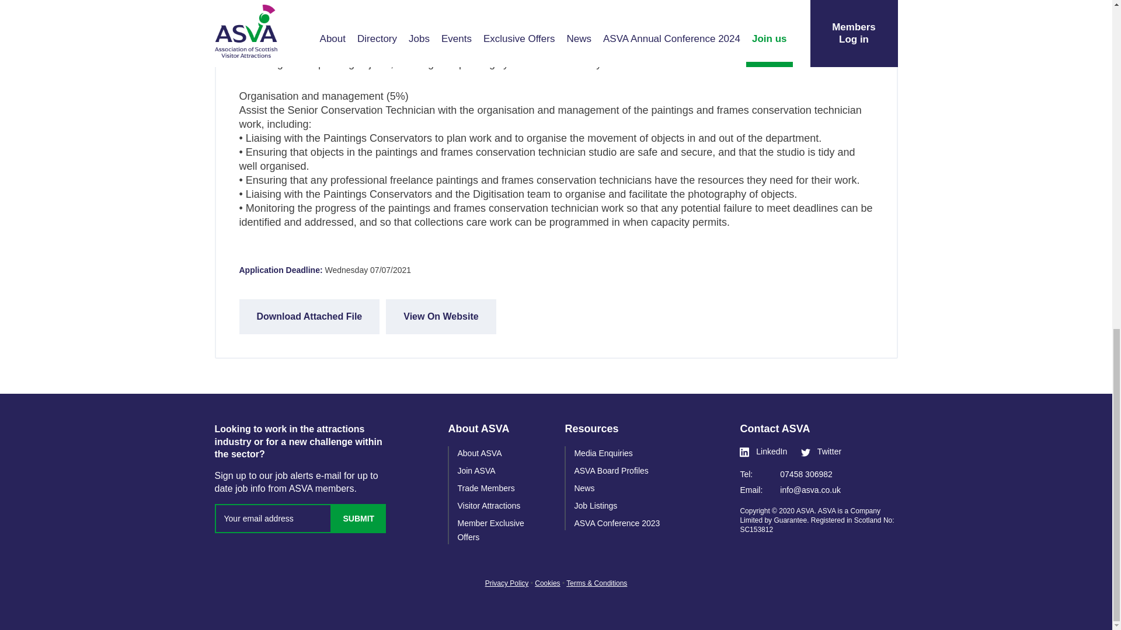 This screenshot has width=1121, height=630. I want to click on Twitter, so click(821, 452).